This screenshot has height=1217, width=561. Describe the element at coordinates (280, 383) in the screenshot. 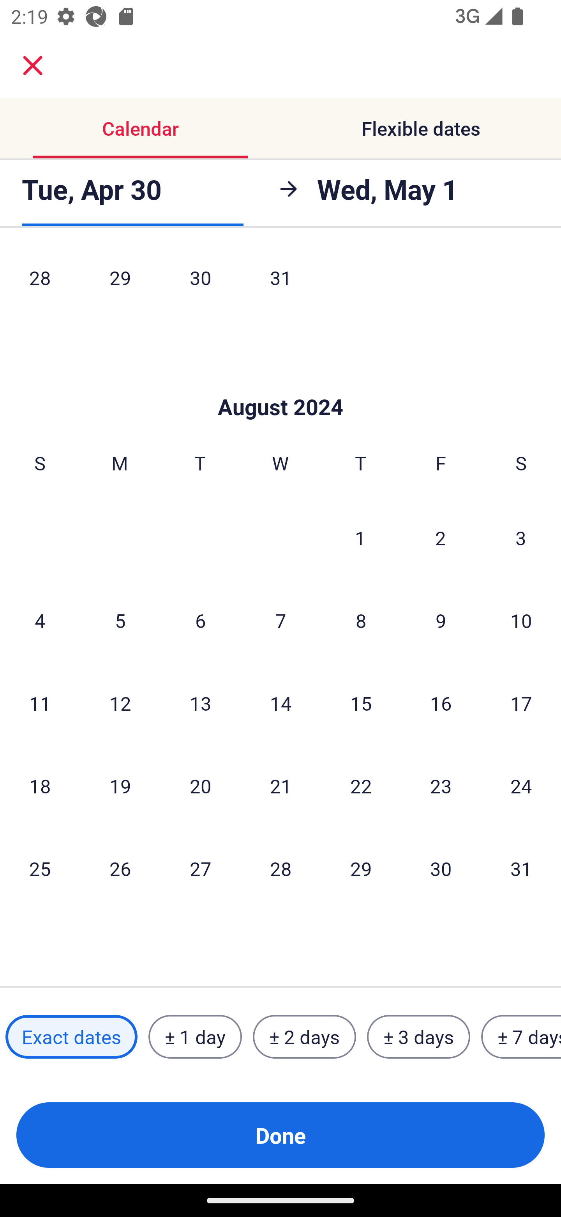

I see `Skip to Done` at that location.